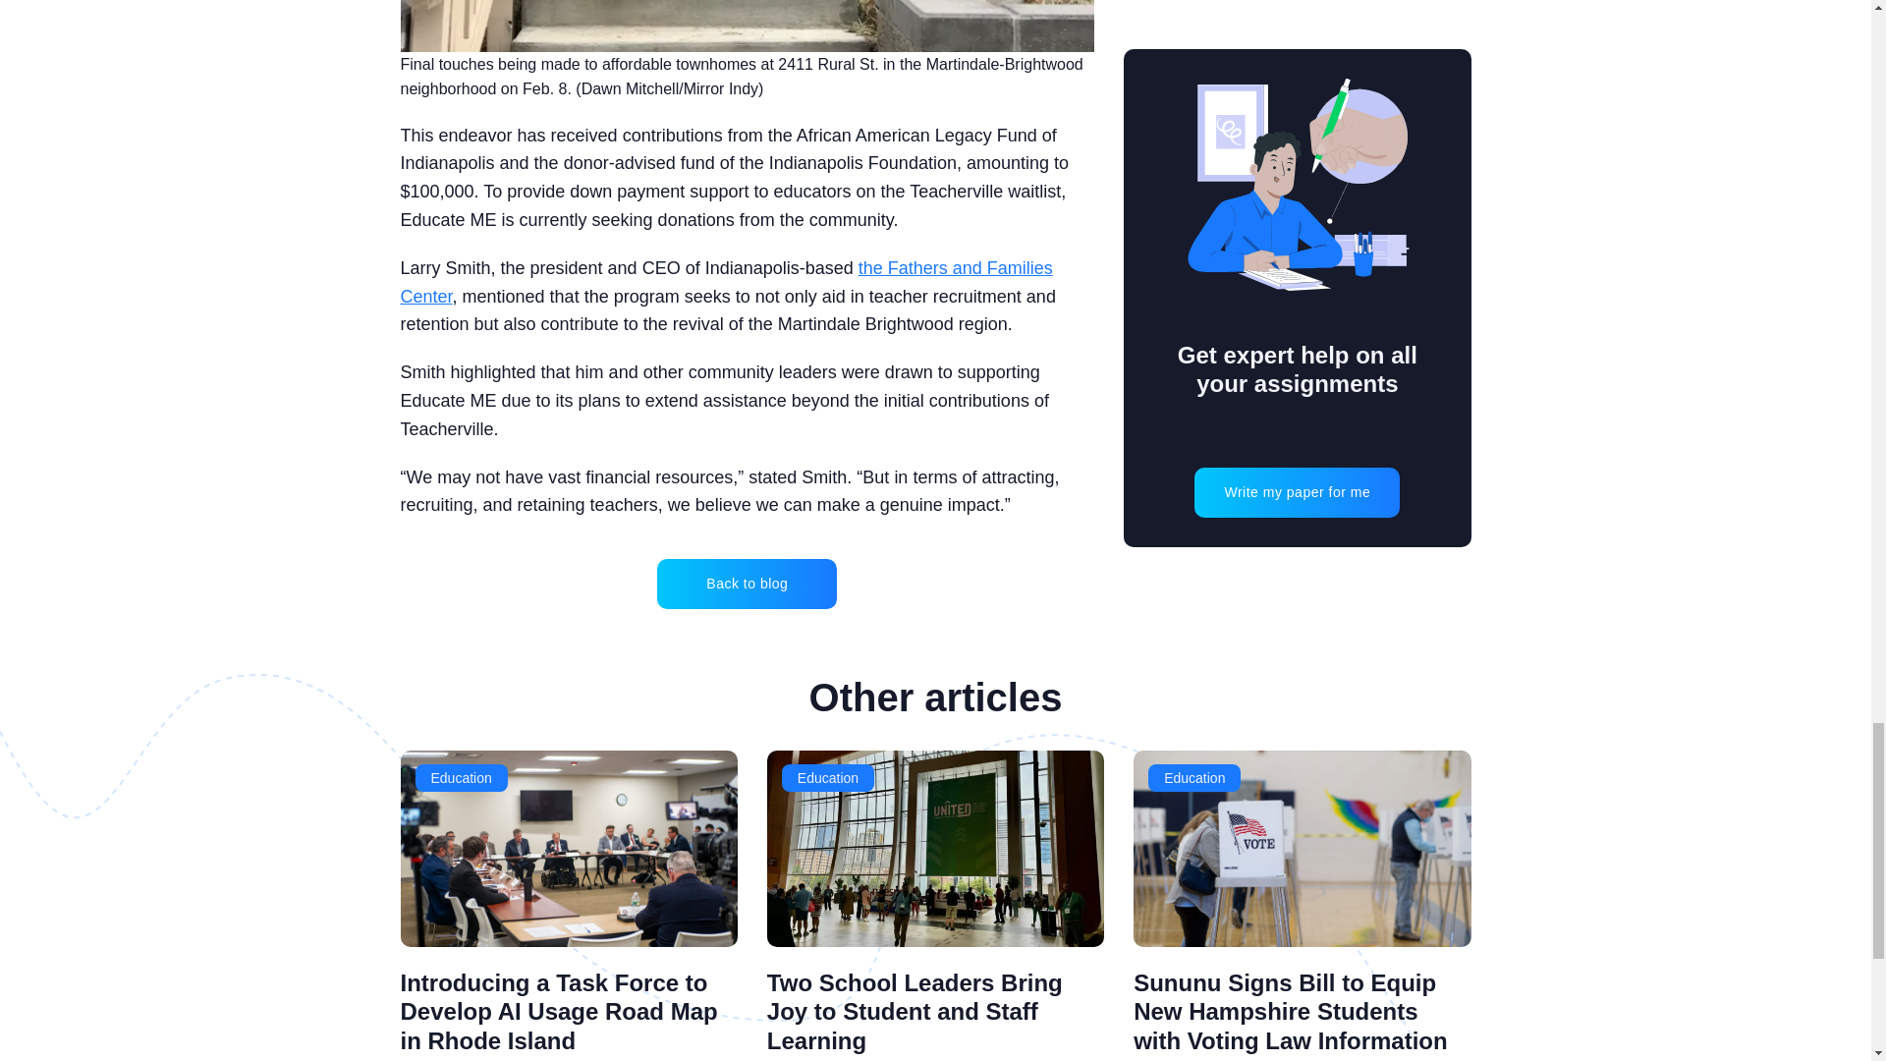  What do you see at coordinates (915, 1012) in the screenshot?
I see `Two School Leaders Bring Joy to Student and Staff Learning` at bounding box center [915, 1012].